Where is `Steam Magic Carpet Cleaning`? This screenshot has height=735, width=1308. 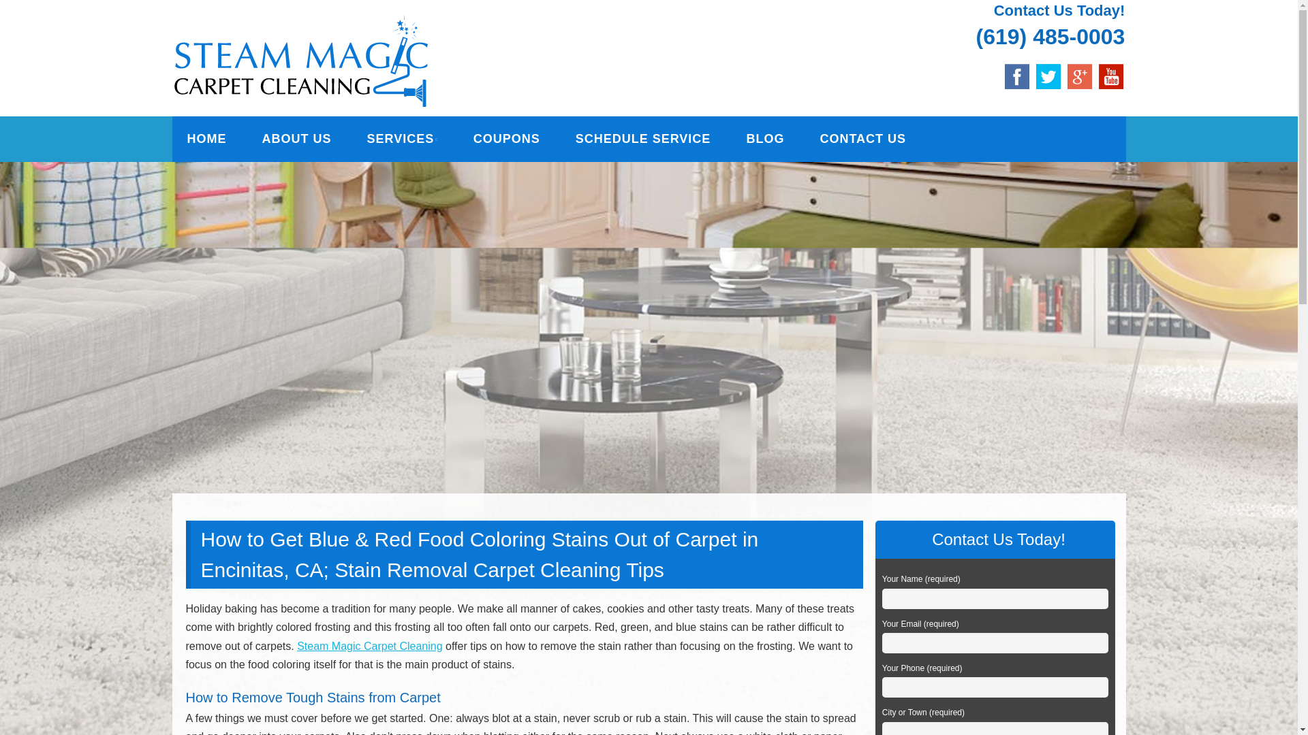 Steam Magic Carpet Cleaning is located at coordinates (369, 645).